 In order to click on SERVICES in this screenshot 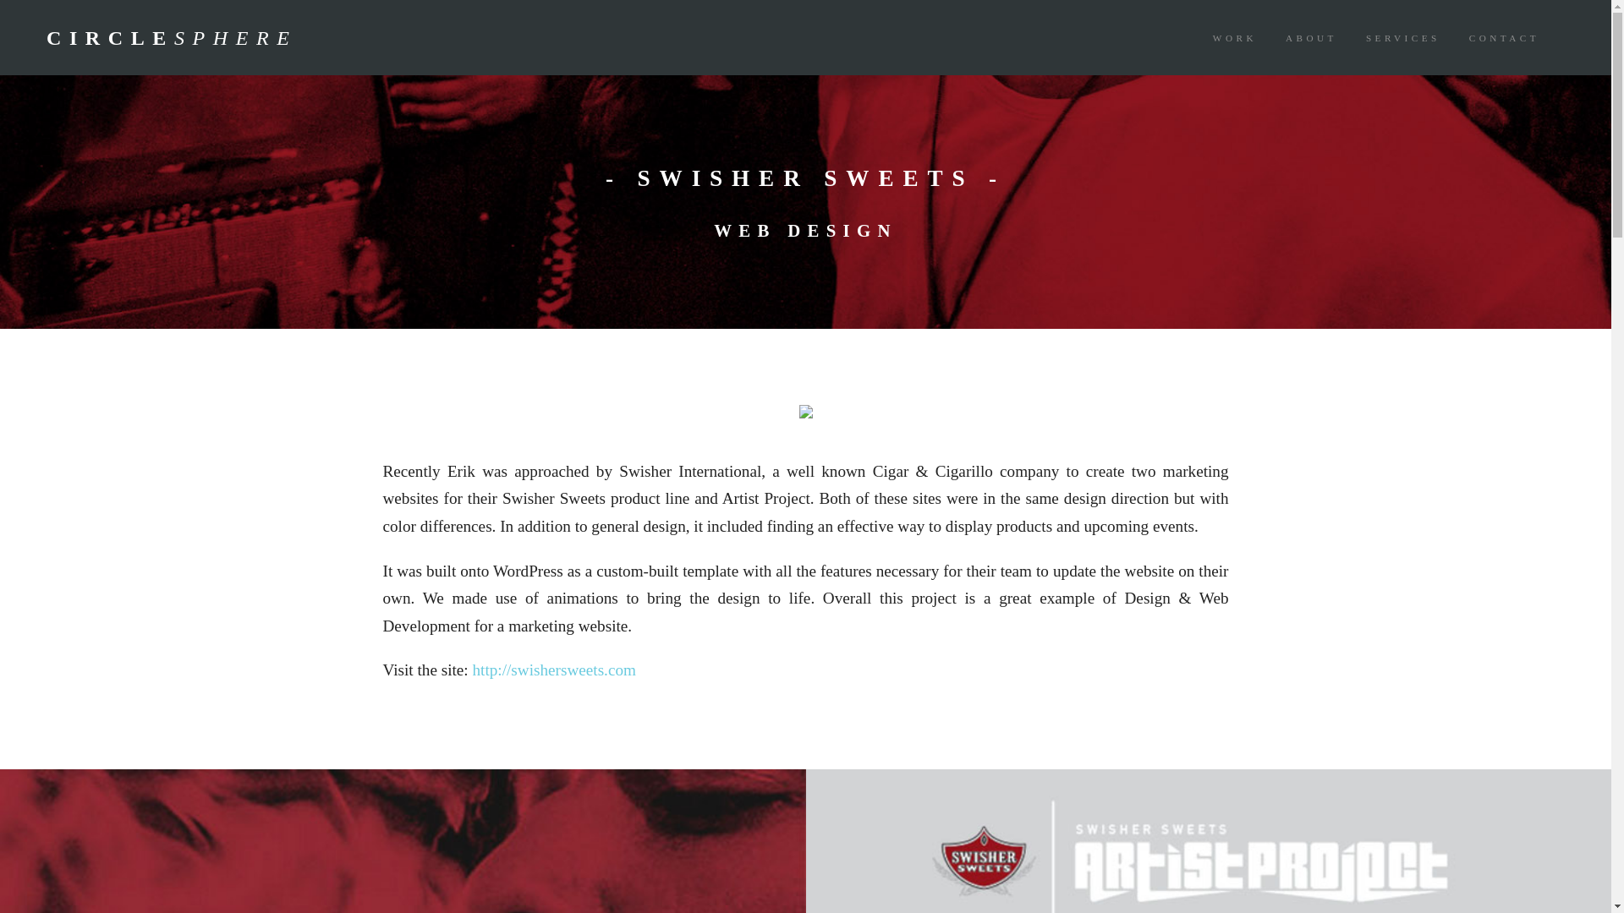, I will do `click(1402, 37)`.